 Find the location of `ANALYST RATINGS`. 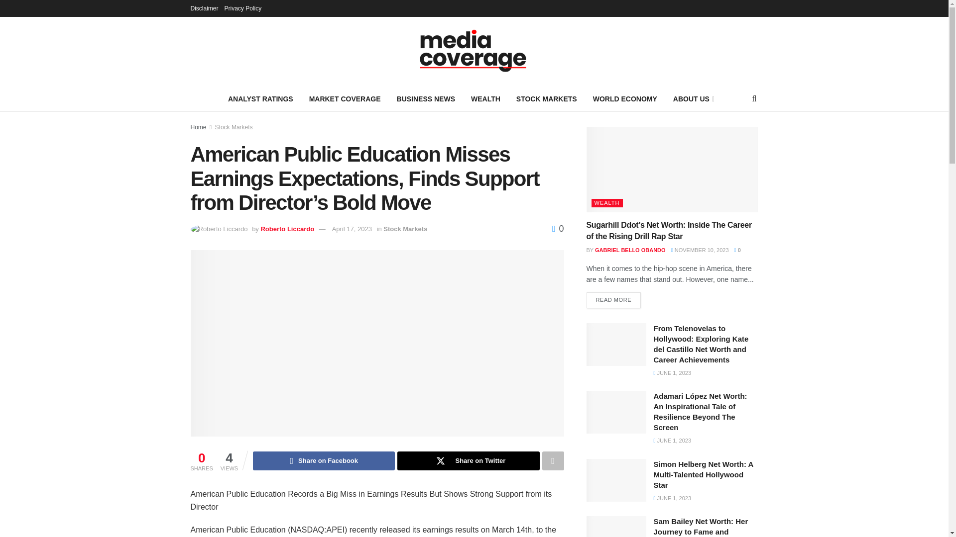

ANALYST RATINGS is located at coordinates (260, 98).